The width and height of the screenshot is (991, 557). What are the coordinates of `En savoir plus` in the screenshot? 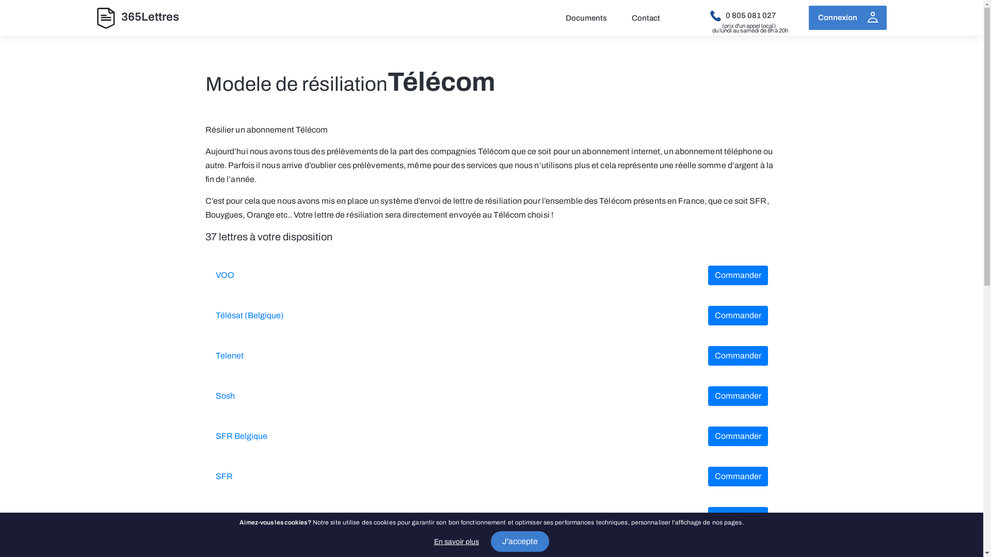 It's located at (456, 542).